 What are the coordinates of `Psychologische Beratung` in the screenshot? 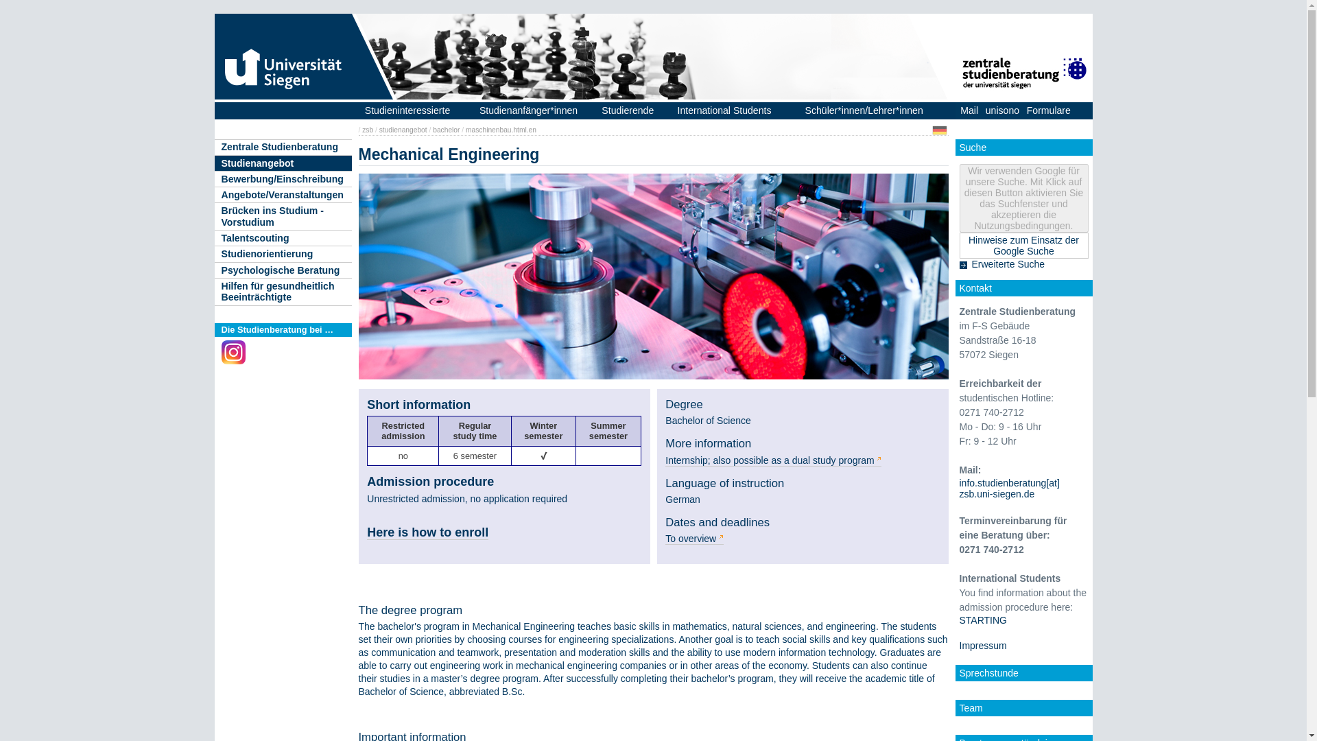 It's located at (283, 270).